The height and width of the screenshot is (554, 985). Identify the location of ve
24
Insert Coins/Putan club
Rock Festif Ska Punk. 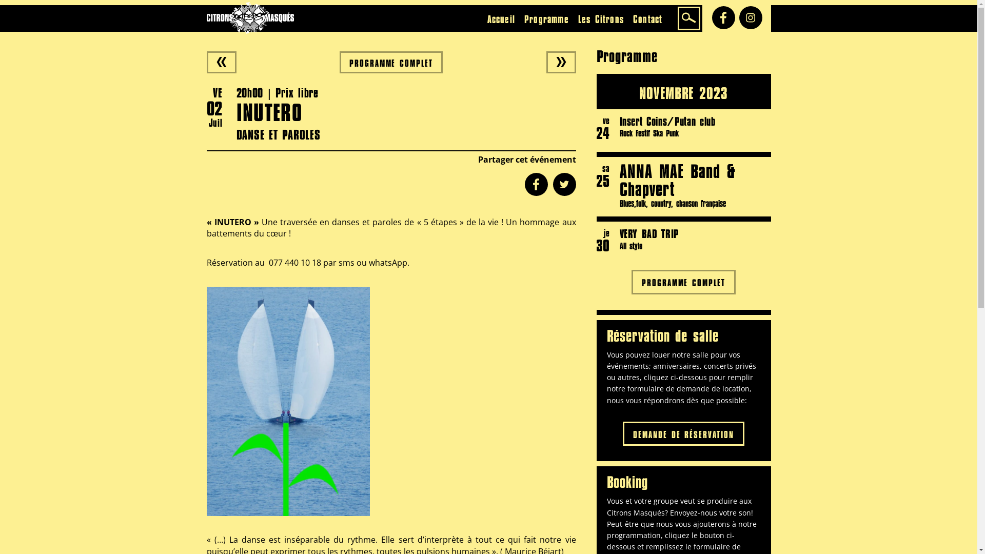
(683, 130).